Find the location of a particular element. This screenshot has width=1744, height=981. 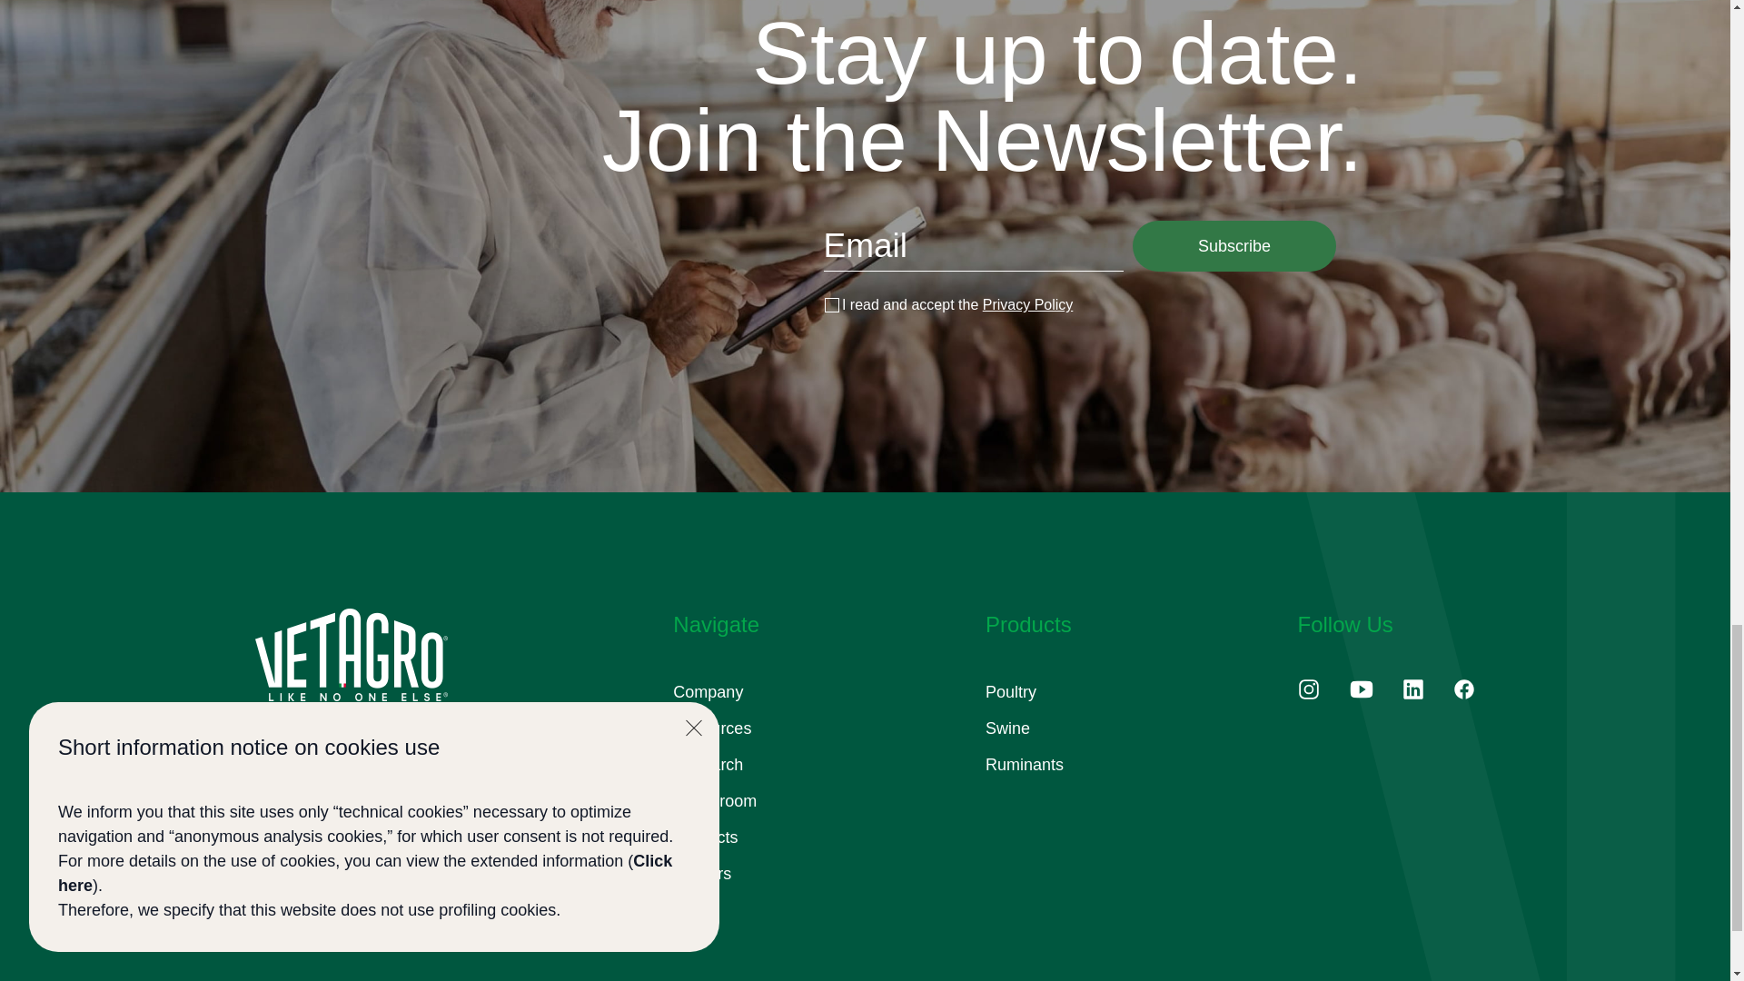

Research is located at coordinates (708, 765).